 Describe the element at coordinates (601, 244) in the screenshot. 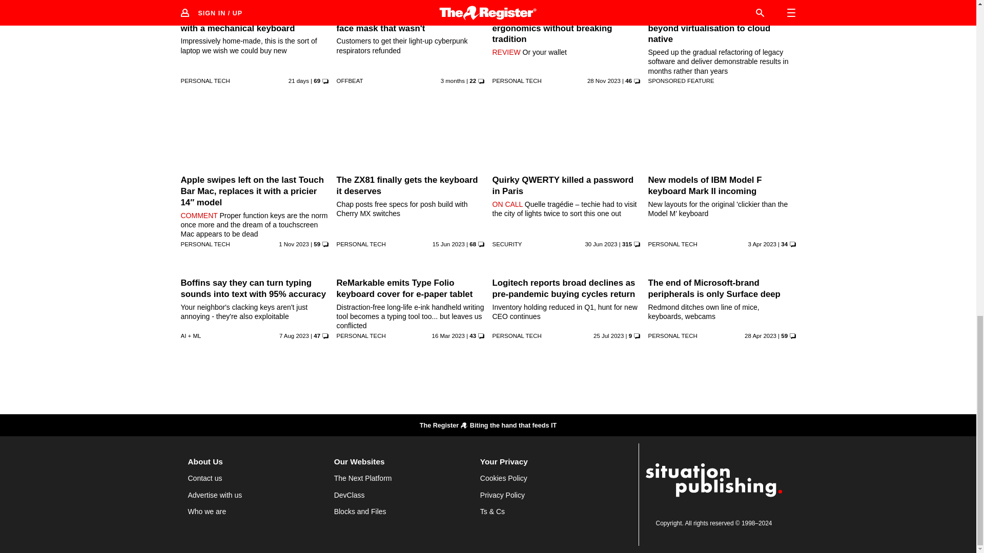

I see `30 Jun 2023 7:27` at that location.